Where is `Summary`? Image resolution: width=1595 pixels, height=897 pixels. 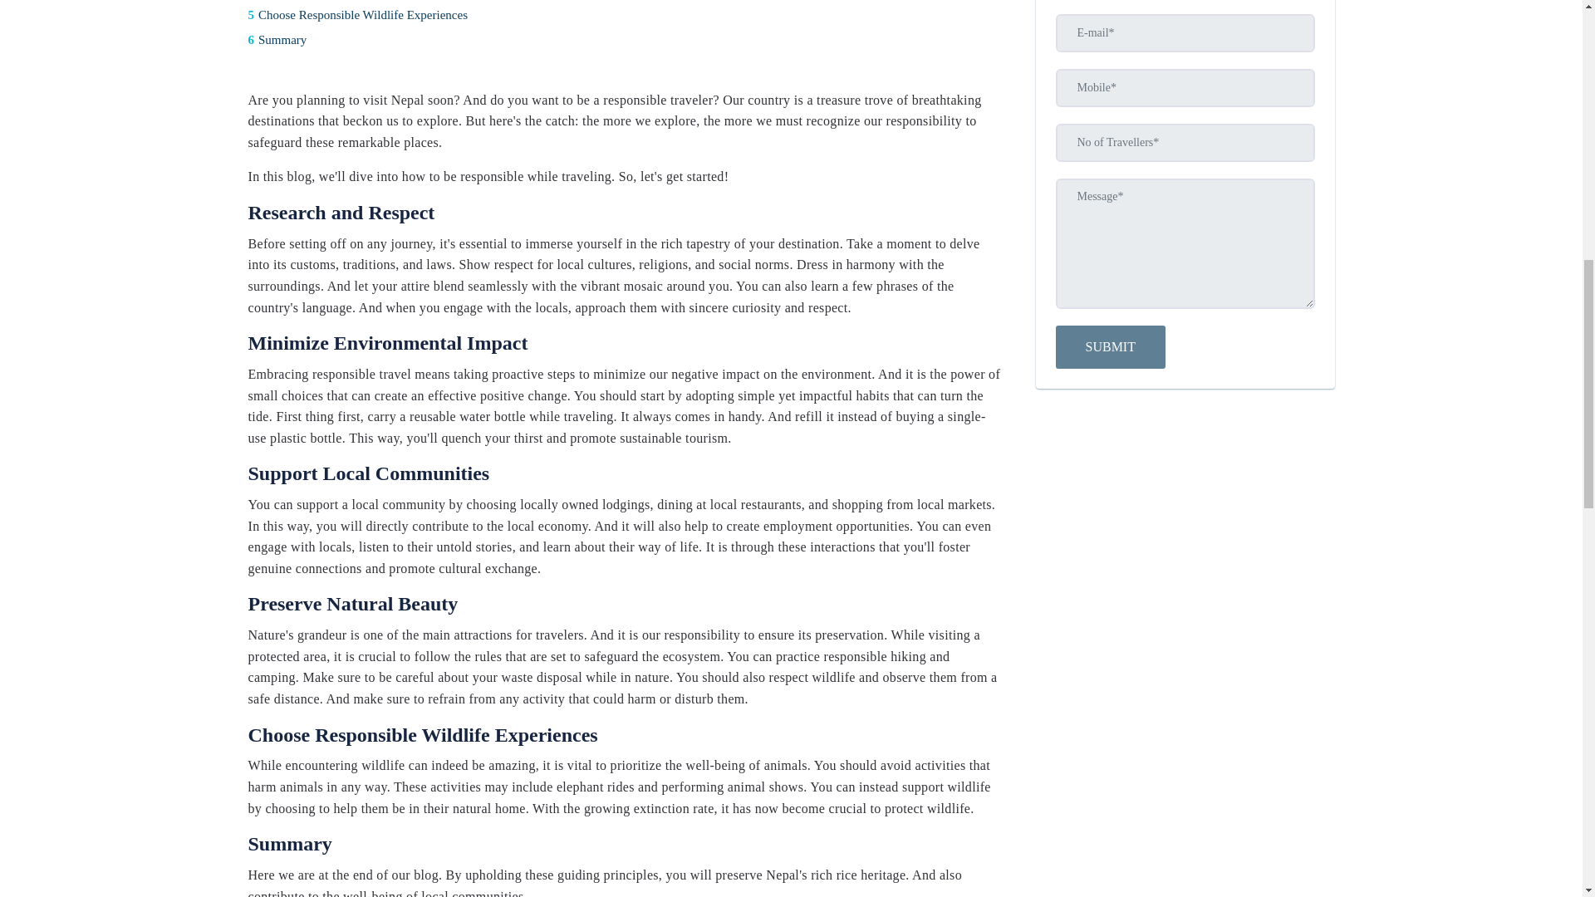 Summary is located at coordinates (624, 40).